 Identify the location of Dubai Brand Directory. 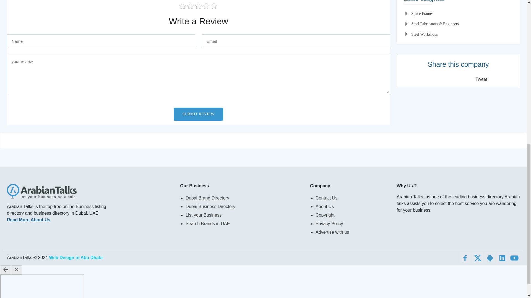
(244, 198).